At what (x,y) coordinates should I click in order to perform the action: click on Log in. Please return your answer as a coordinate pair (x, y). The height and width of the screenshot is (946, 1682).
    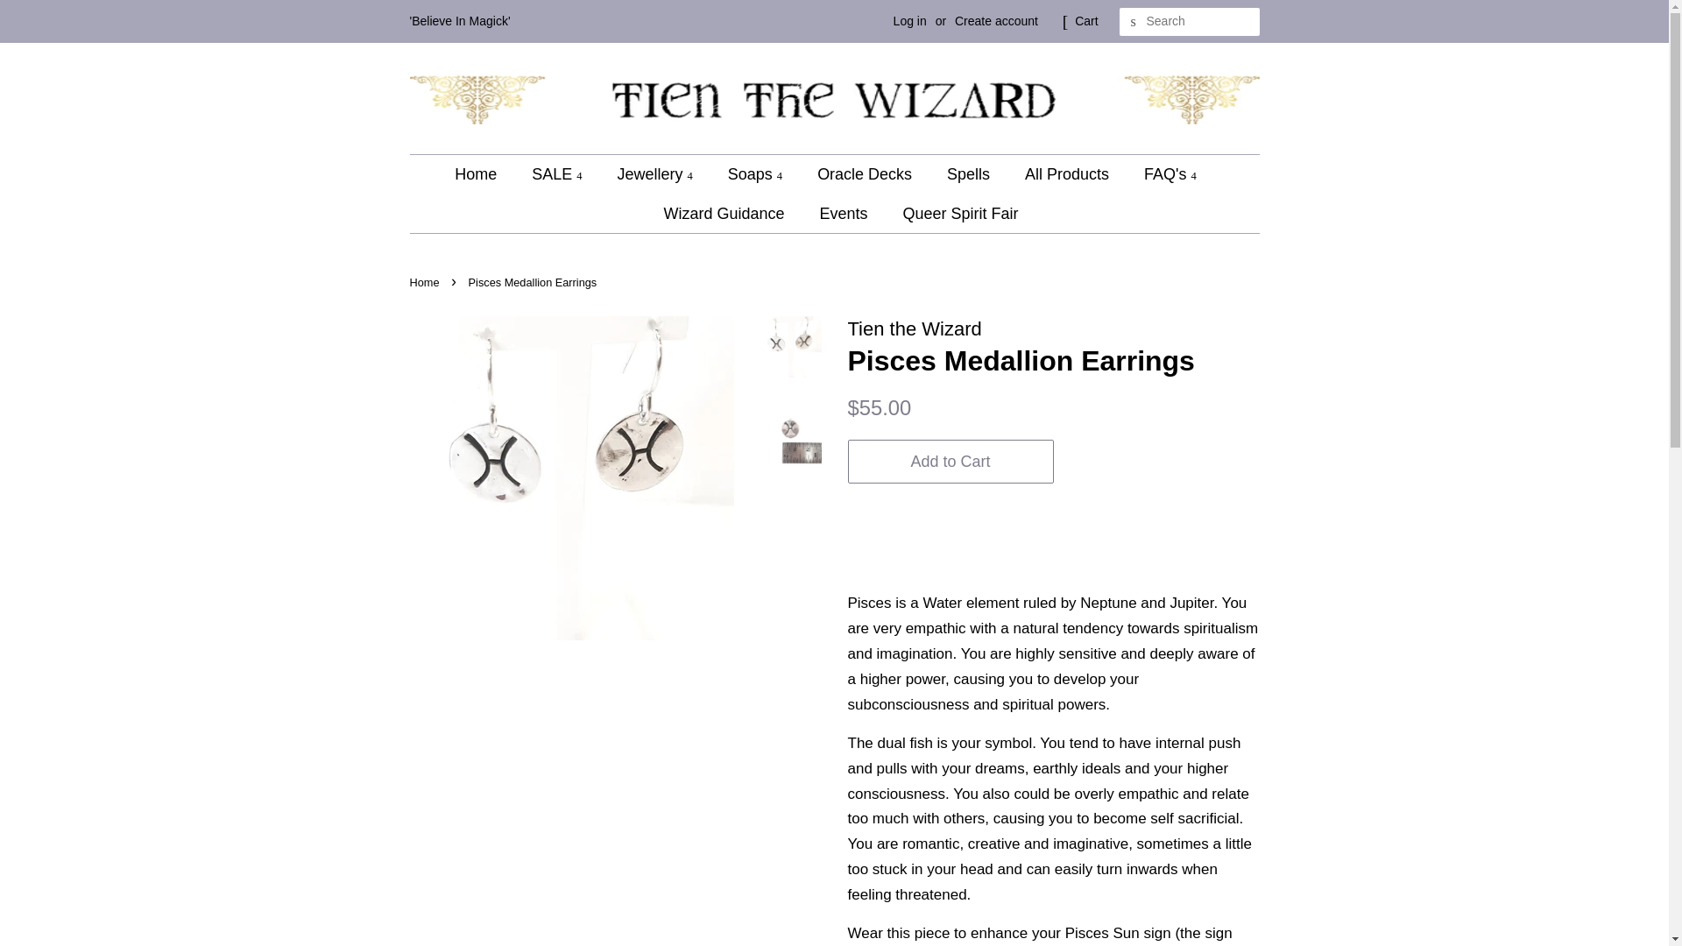
    Looking at the image, I should click on (909, 21).